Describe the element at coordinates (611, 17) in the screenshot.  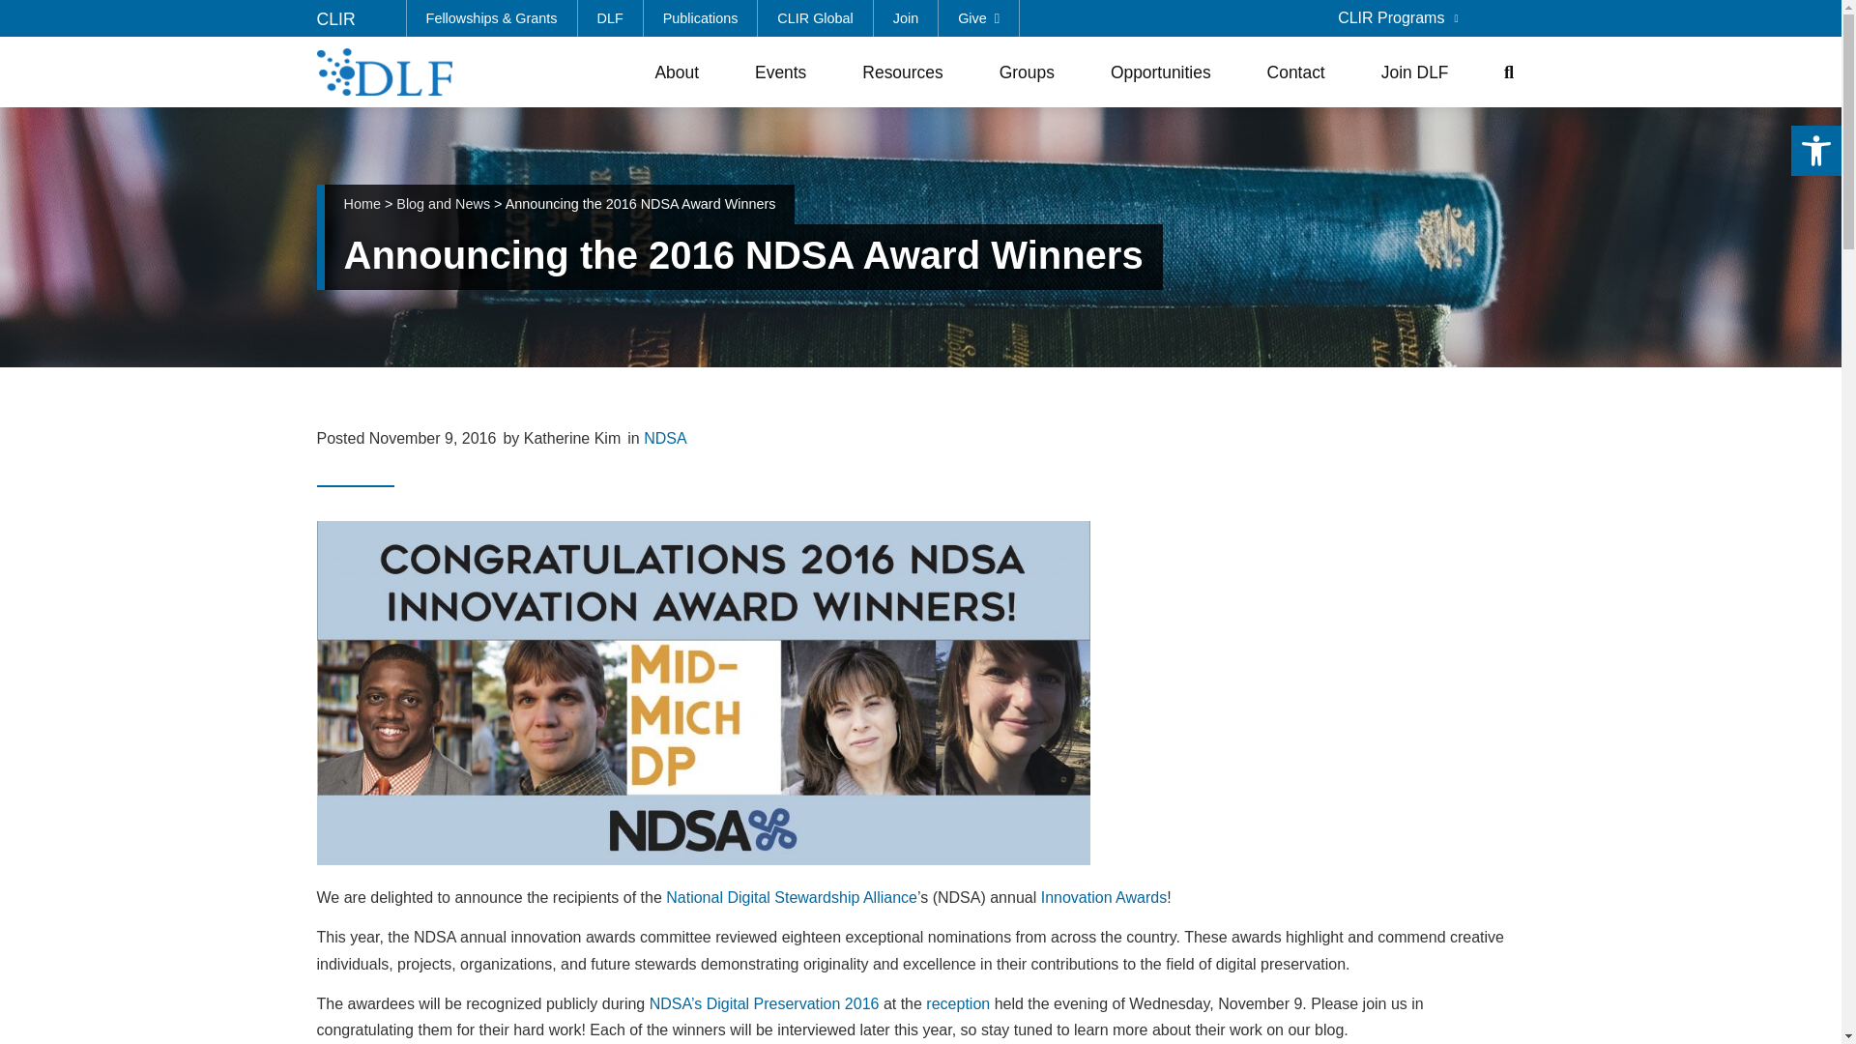
I see `DLF` at that location.